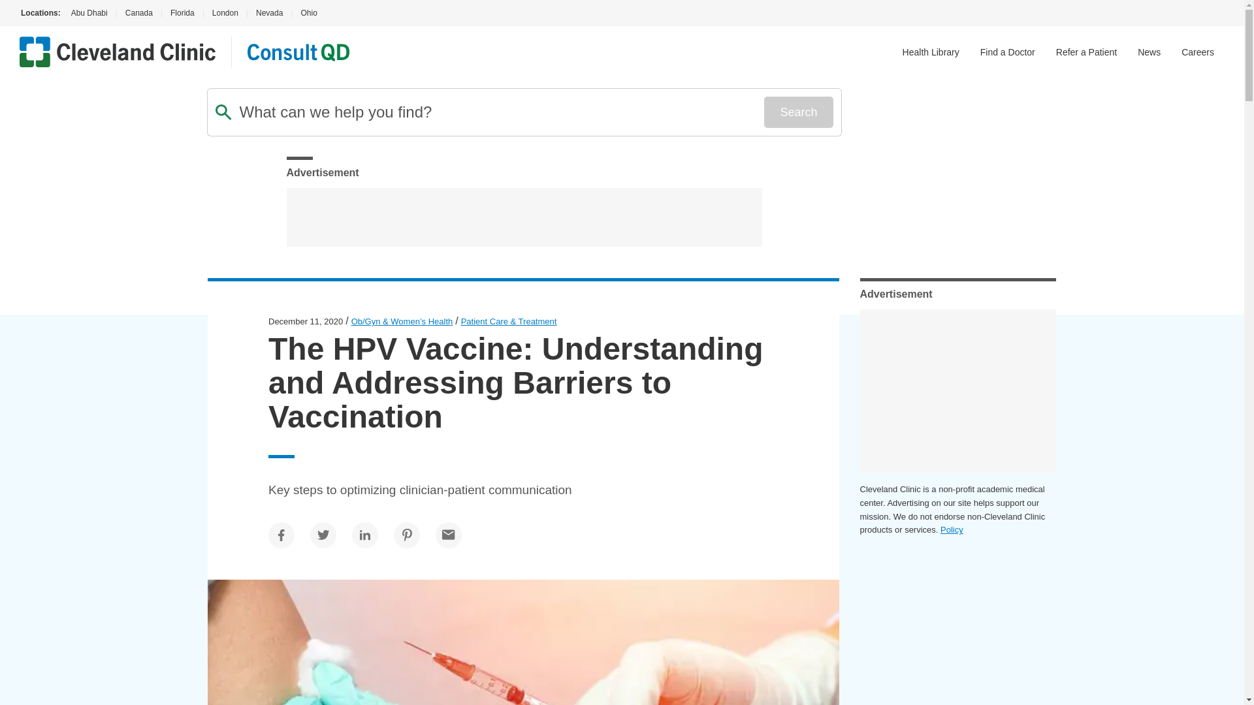 The width and height of the screenshot is (1254, 705). Describe the element at coordinates (1086, 52) in the screenshot. I see `Refer a Patient` at that location.